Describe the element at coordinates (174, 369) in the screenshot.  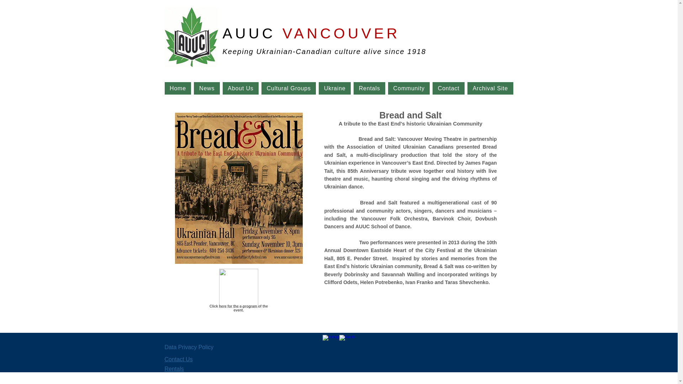
I see `Rentals` at that location.